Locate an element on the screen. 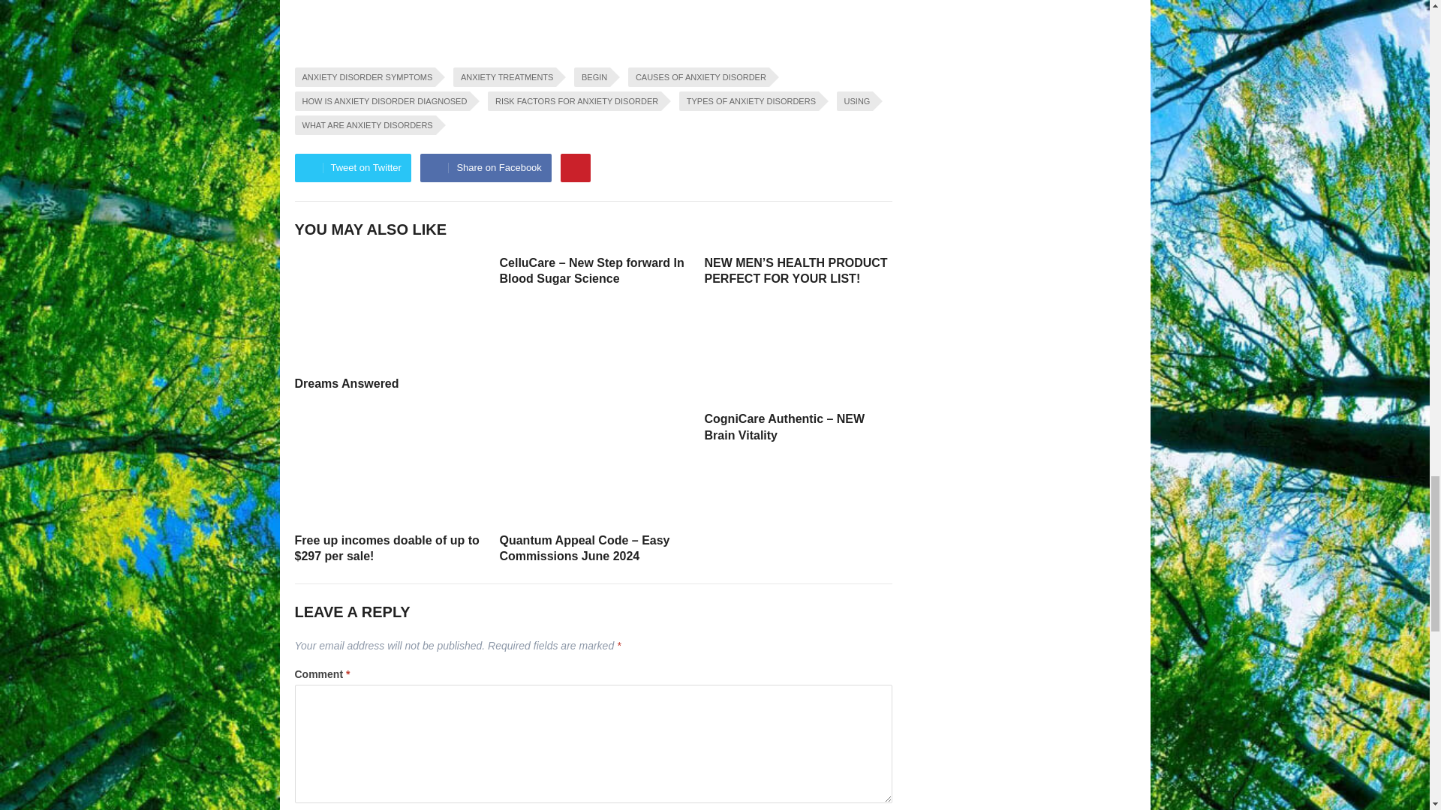  WHAT ARE ANXIETY DISORDERS is located at coordinates (364, 125).